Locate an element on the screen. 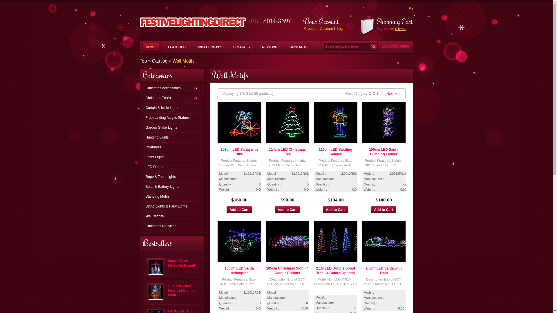 This screenshot has width=557, height=313. CONTACTS is located at coordinates (299, 47).